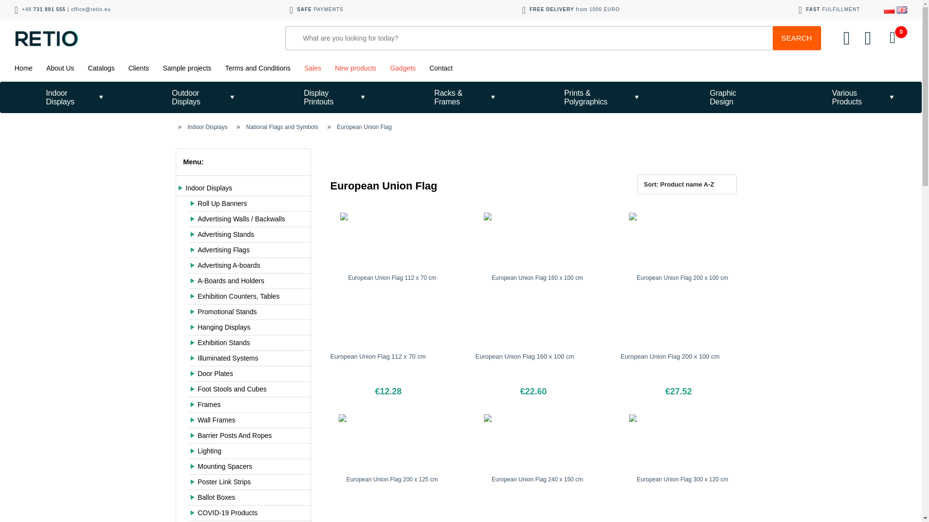  I want to click on New products, so click(355, 68).